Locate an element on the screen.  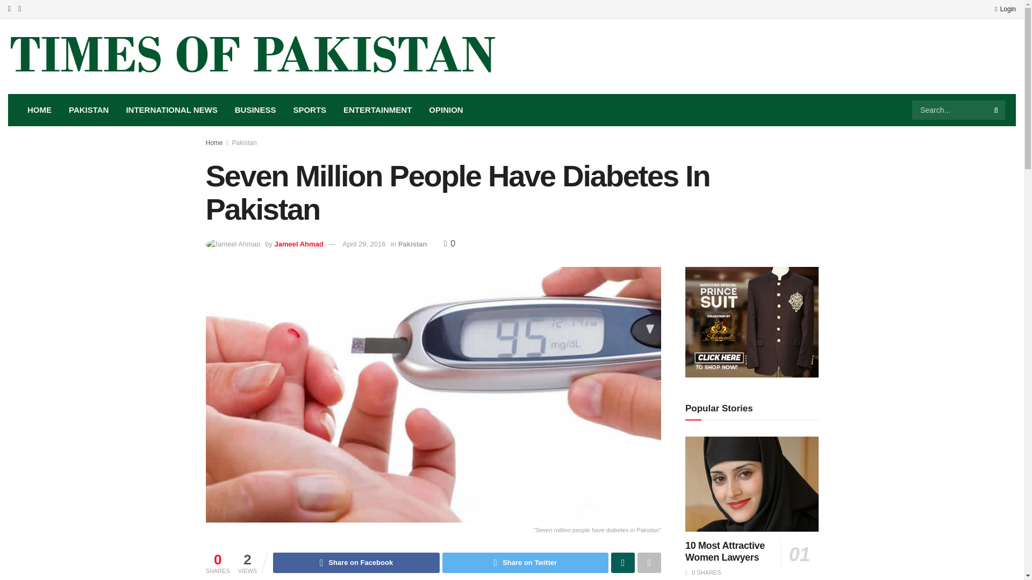
BUSINESS is located at coordinates (255, 110).